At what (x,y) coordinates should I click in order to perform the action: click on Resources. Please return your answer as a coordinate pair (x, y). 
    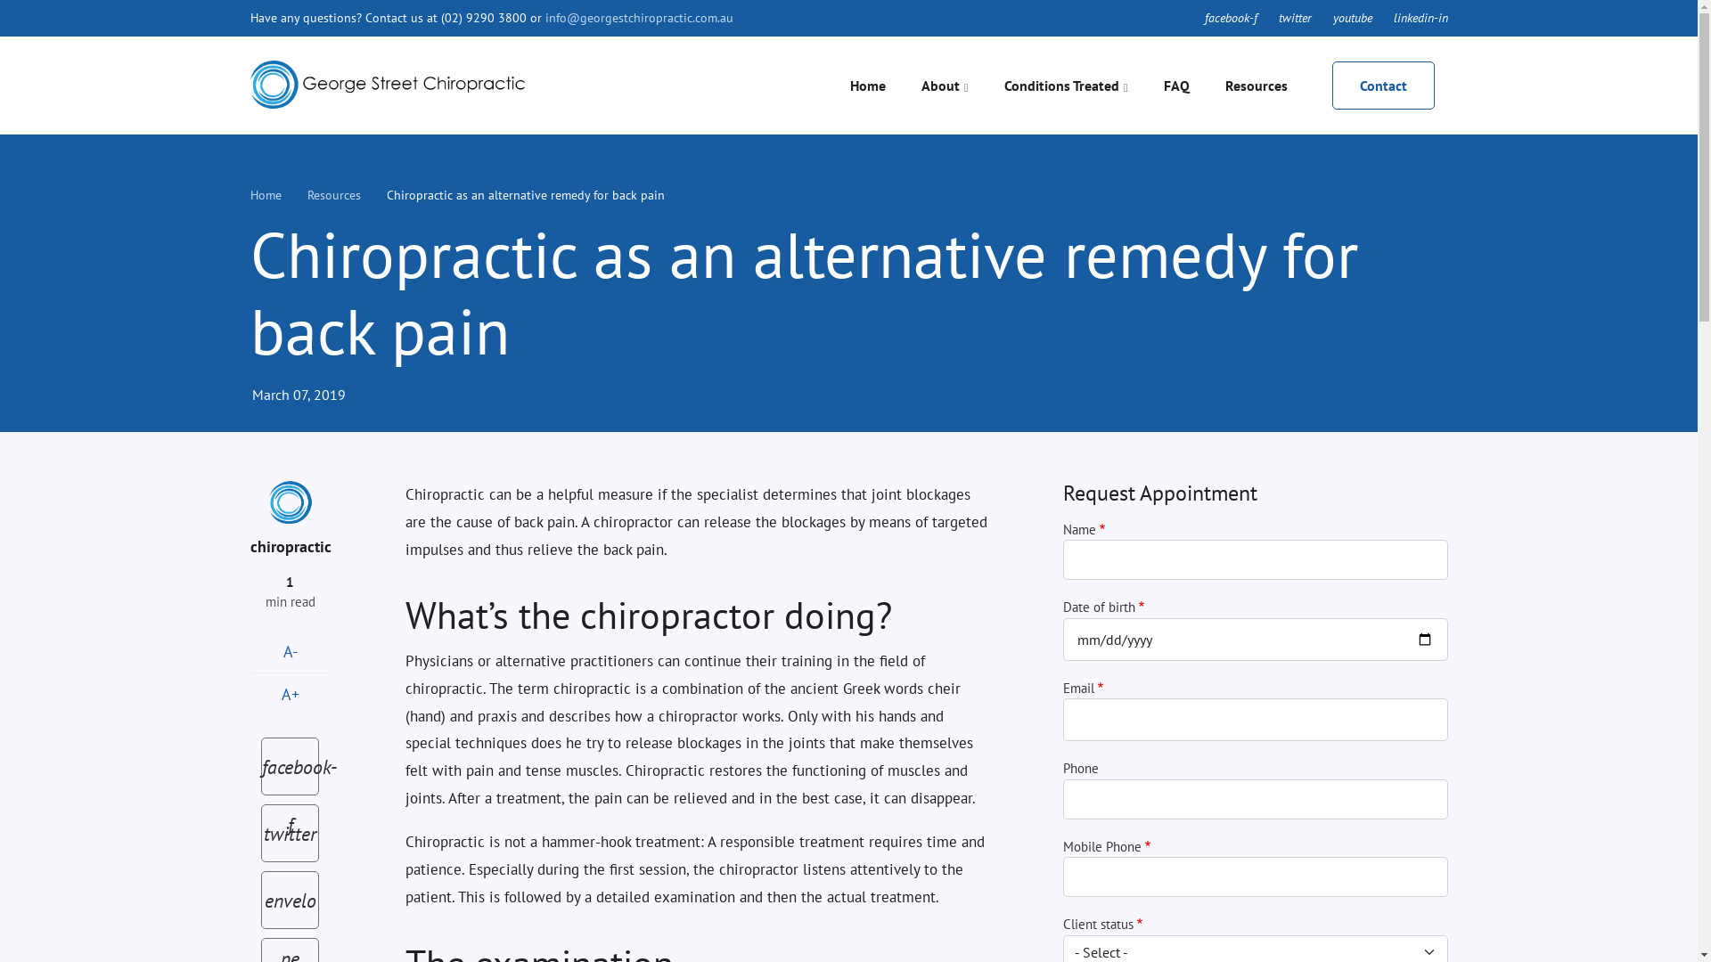
    Looking at the image, I should click on (333, 195).